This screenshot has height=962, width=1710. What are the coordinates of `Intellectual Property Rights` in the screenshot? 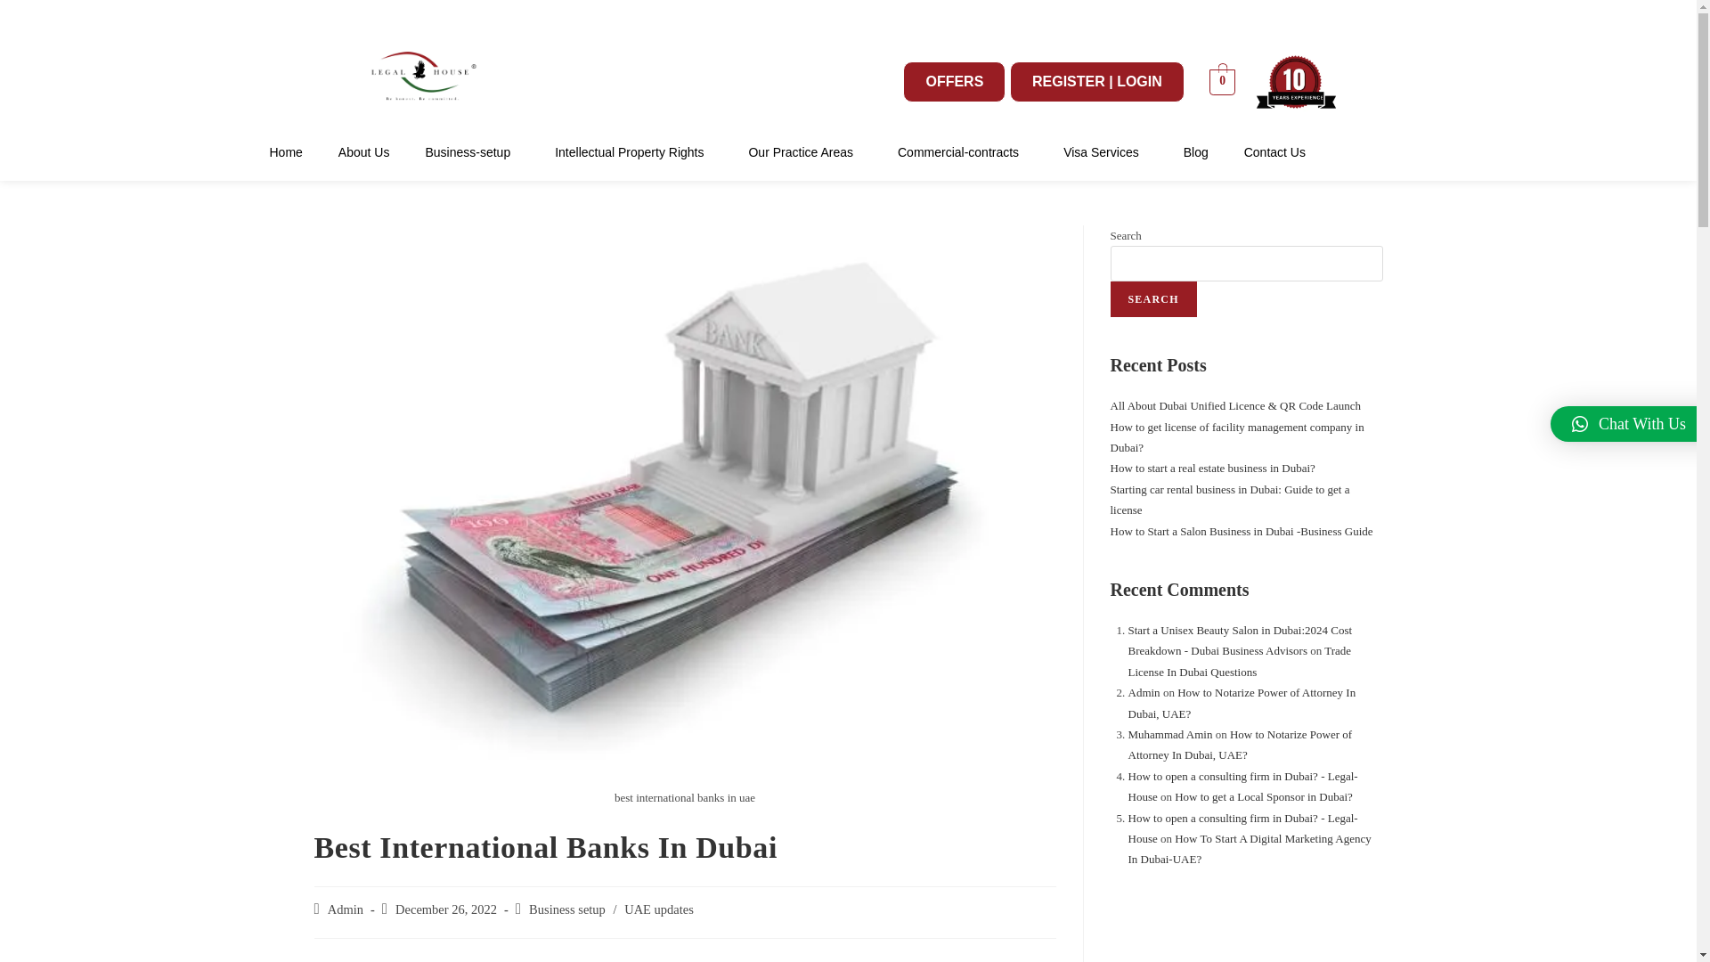 It's located at (633, 152).